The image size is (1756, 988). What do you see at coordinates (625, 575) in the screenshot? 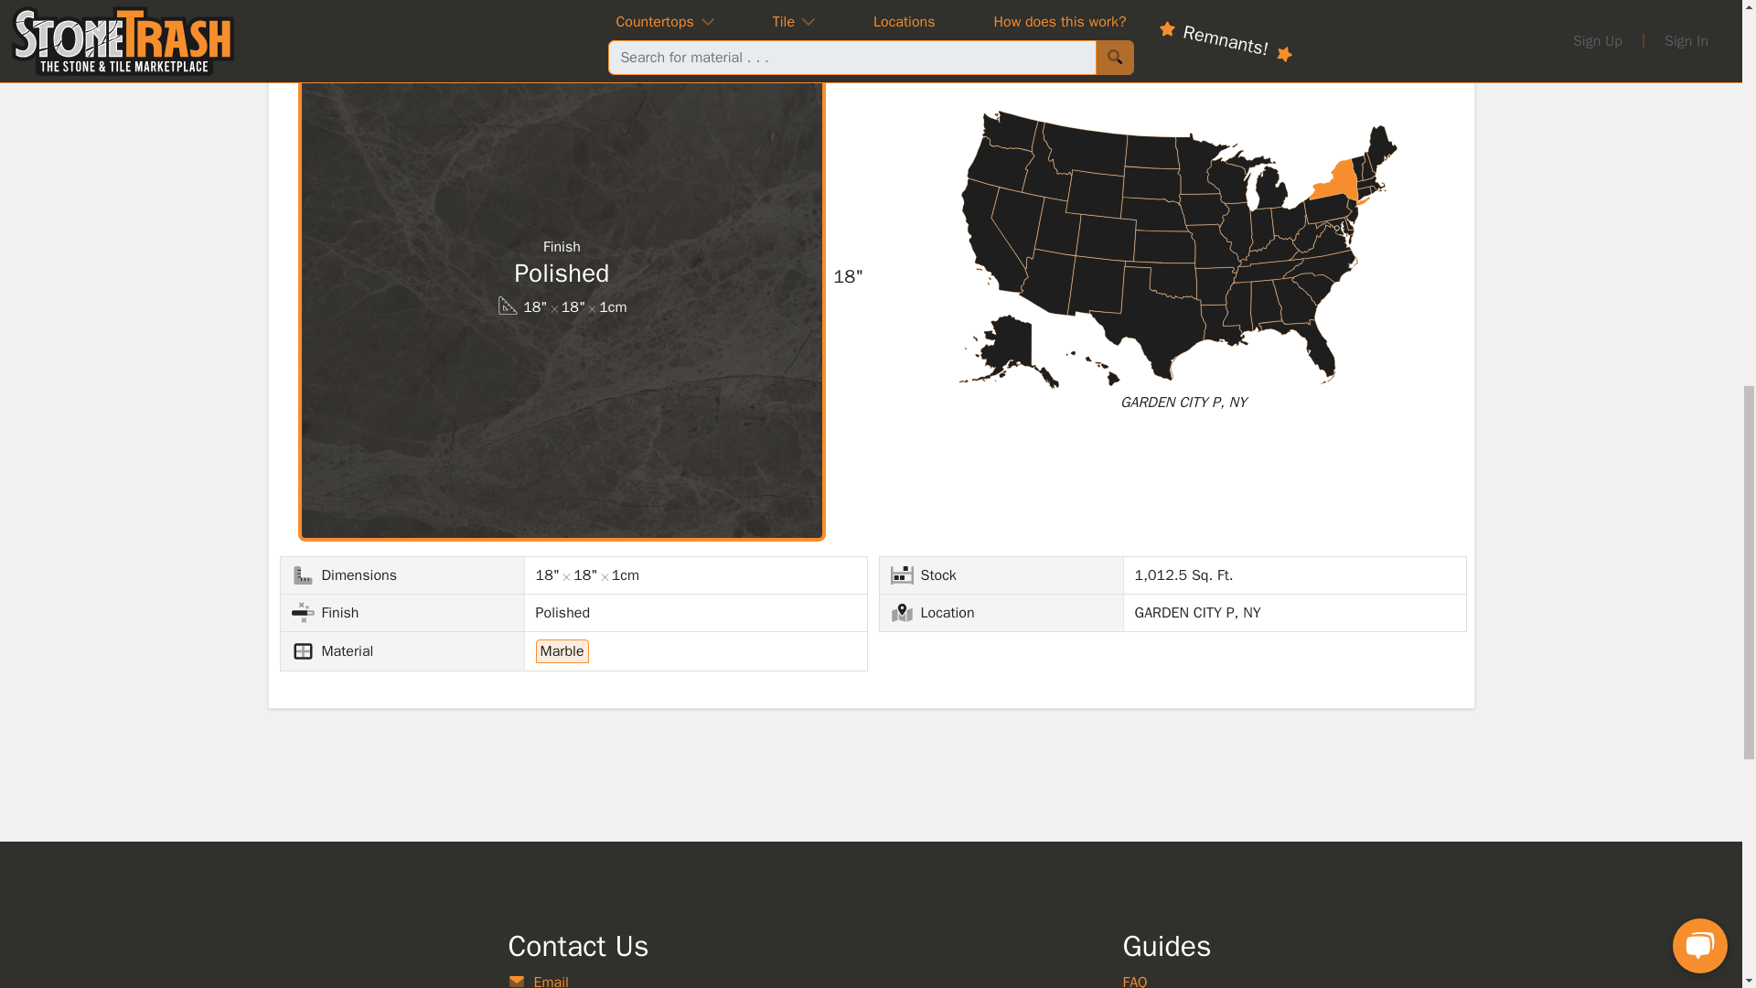
I see `1.27 cm` at bounding box center [625, 575].